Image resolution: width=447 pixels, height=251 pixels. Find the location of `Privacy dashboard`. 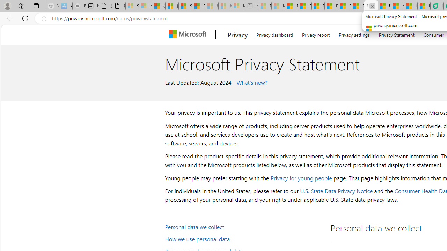

Privacy dashboard is located at coordinates (274, 33).